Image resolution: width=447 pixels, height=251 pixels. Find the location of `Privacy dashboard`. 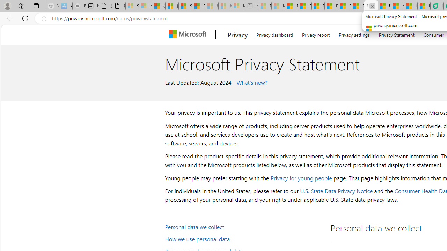

Privacy dashboard is located at coordinates (274, 33).